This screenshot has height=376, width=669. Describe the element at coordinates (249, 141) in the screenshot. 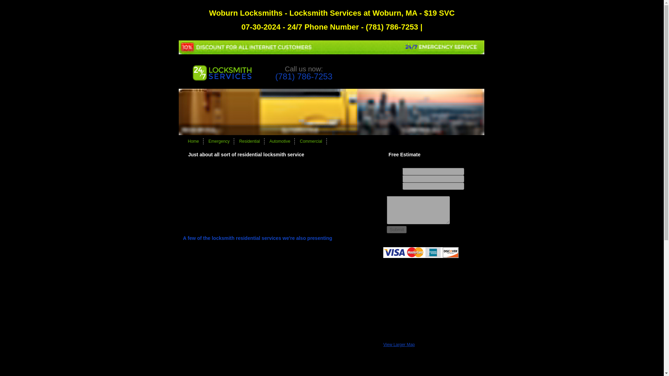

I see `Residential` at that location.